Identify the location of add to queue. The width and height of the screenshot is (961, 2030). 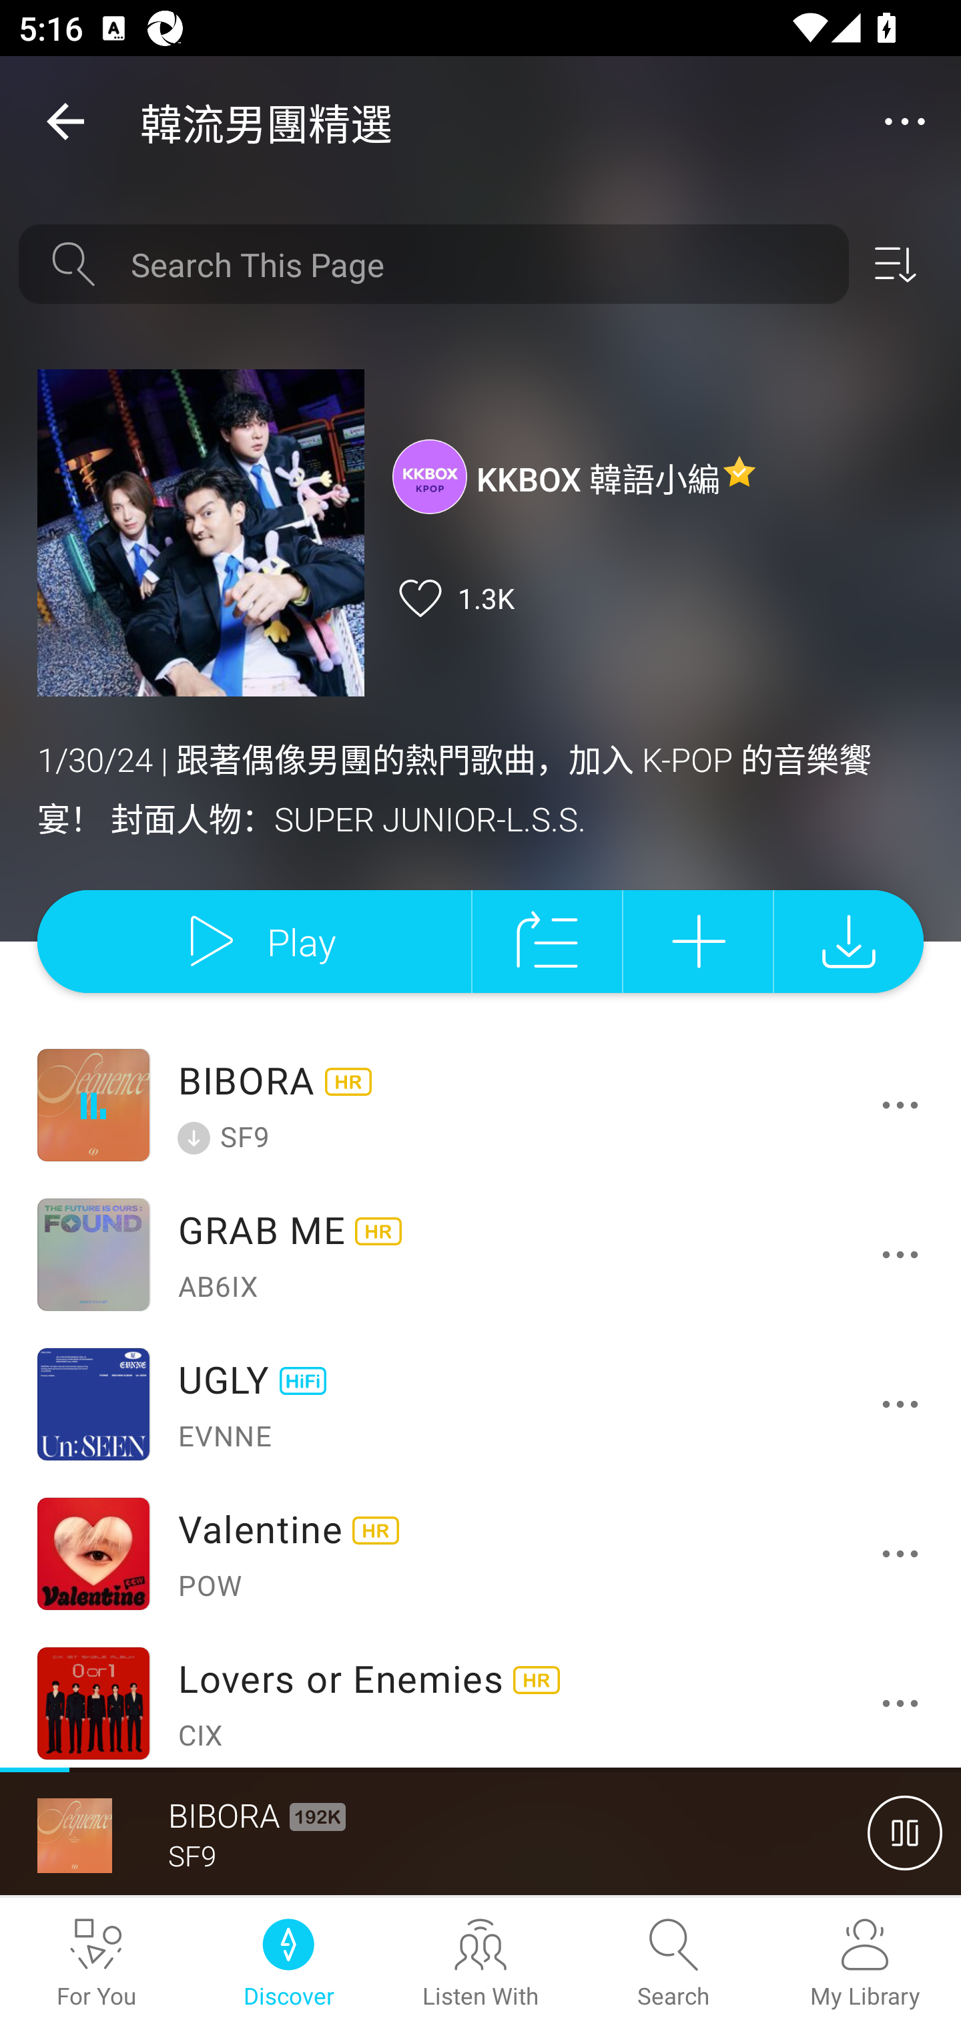
(547, 940).